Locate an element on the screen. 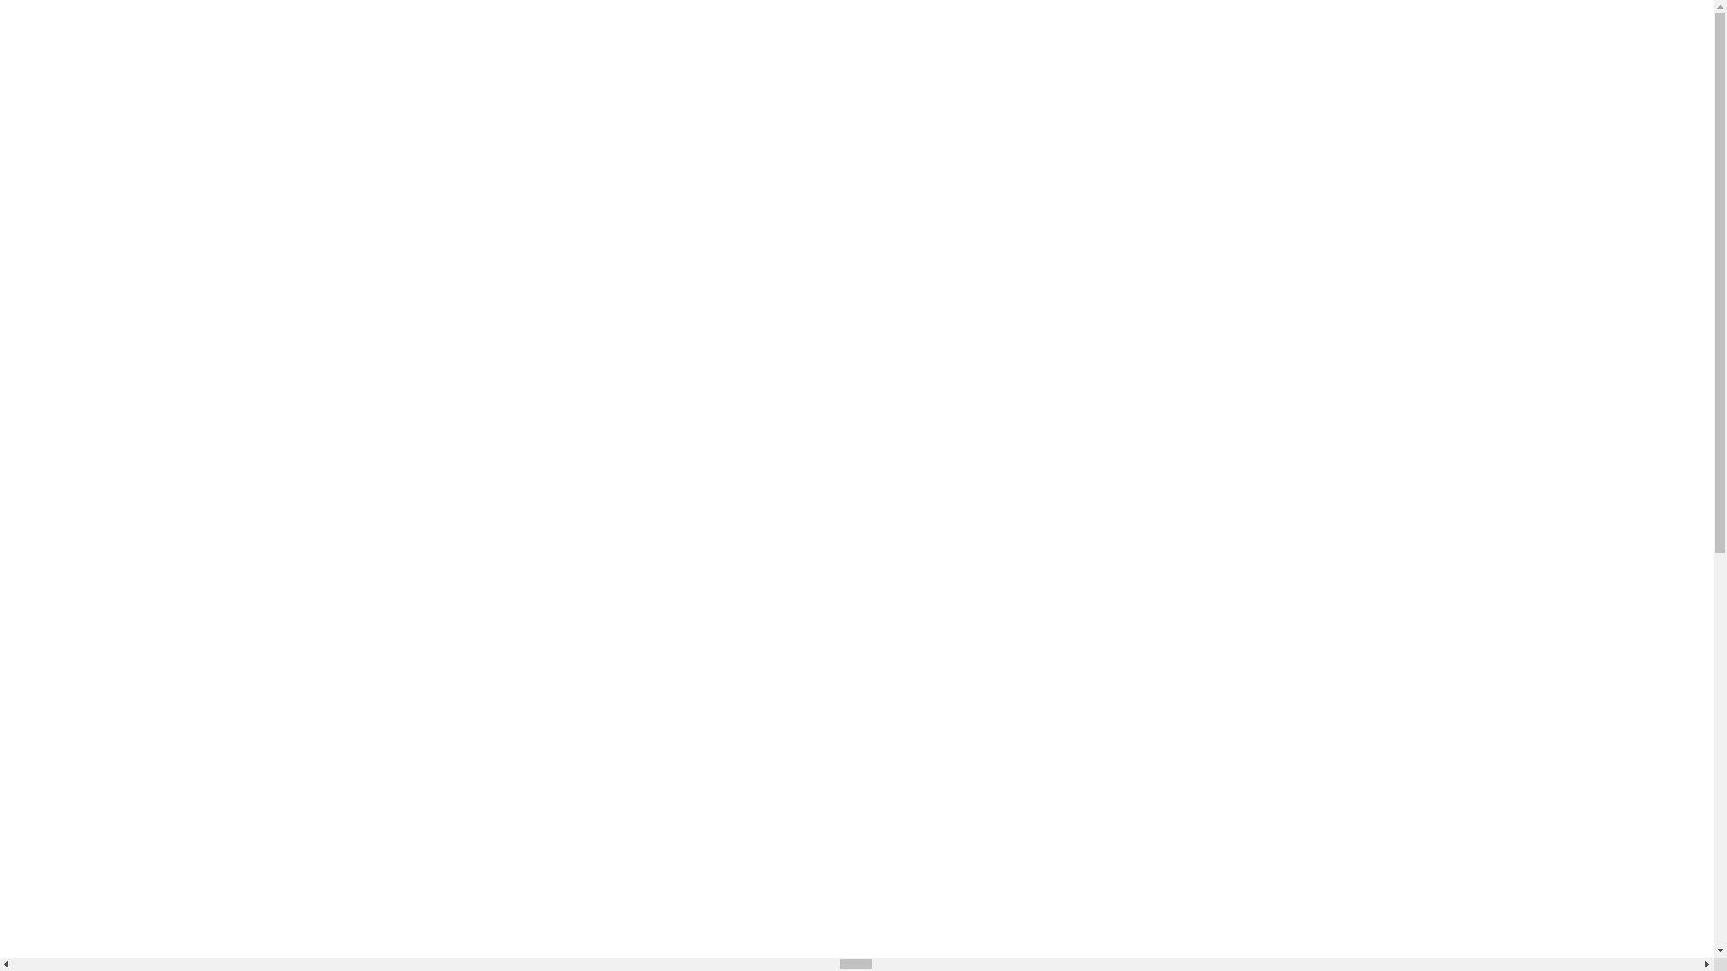 The image size is (1727, 971).   Deutsch is located at coordinates (565, 378).